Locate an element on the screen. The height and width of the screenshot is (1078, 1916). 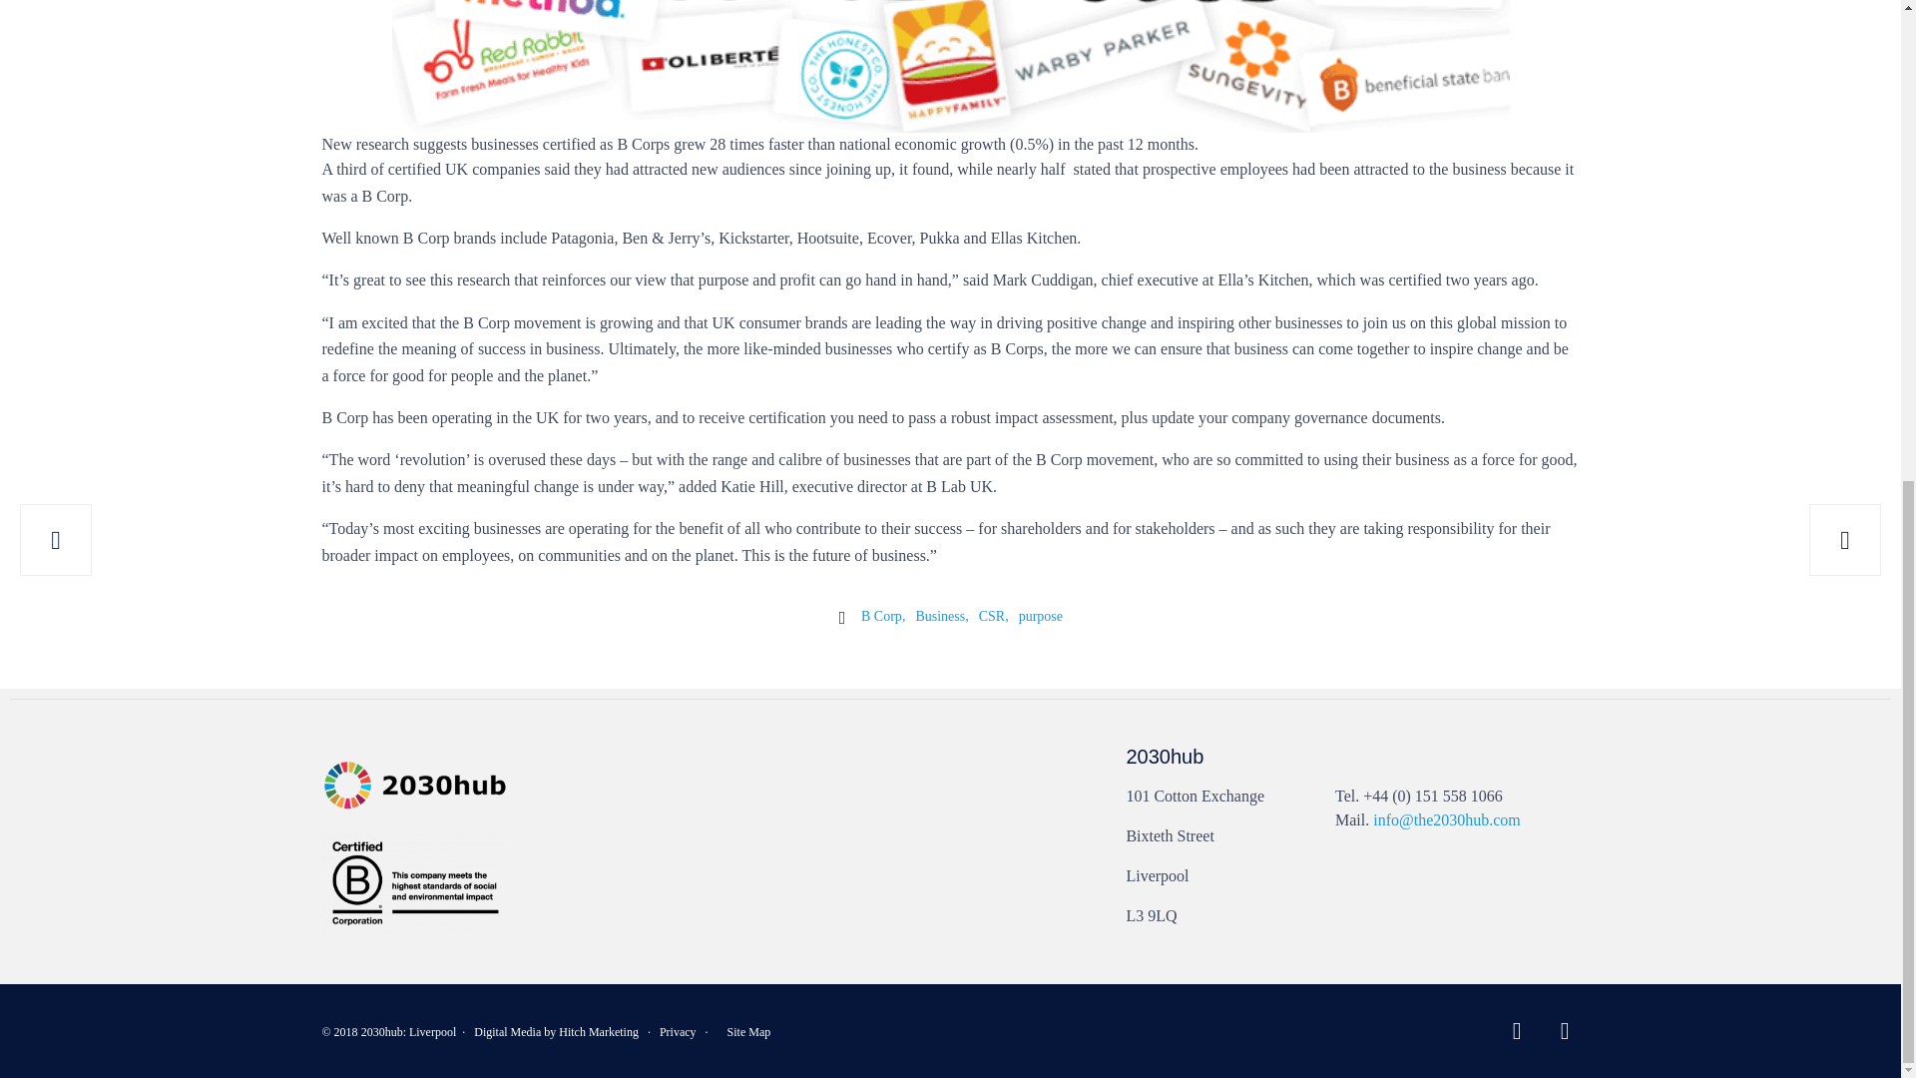
2030hub: Liverpool is located at coordinates (409, 1032).